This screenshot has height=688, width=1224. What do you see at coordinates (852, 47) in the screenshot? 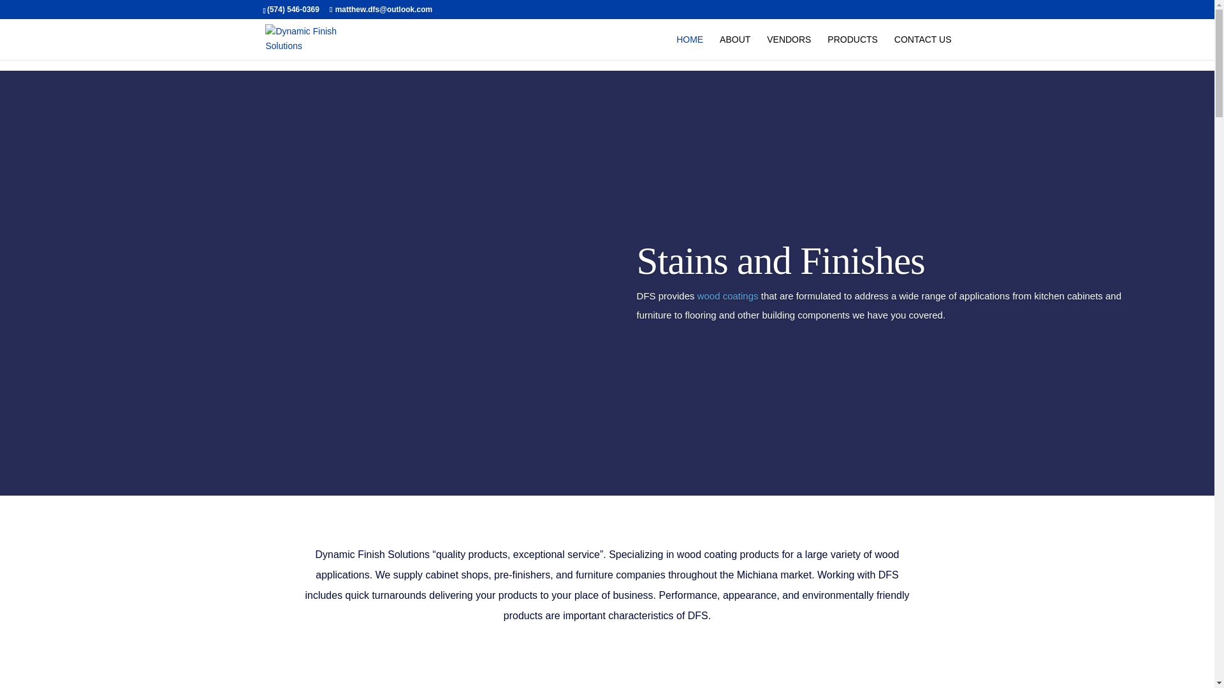
I see `PRODUCTS` at bounding box center [852, 47].